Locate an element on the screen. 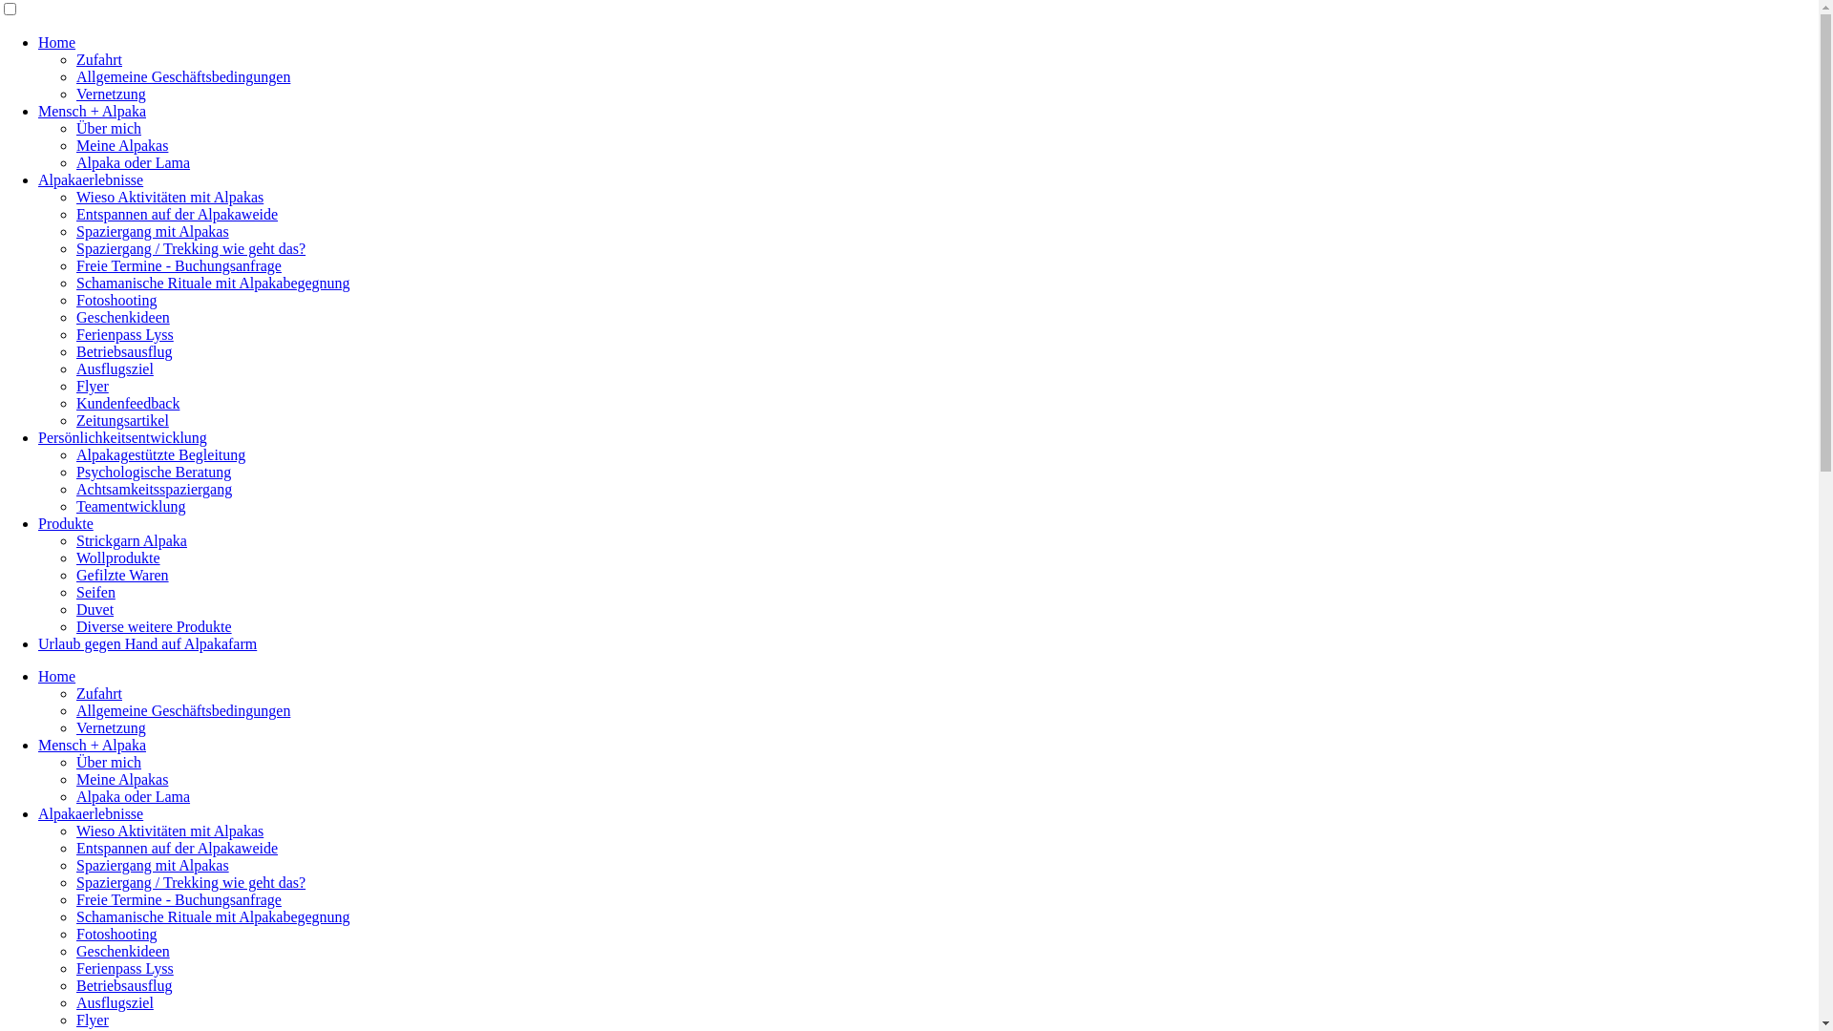 Image resolution: width=1833 pixels, height=1031 pixels. Meine Alpakas is located at coordinates (122, 779).